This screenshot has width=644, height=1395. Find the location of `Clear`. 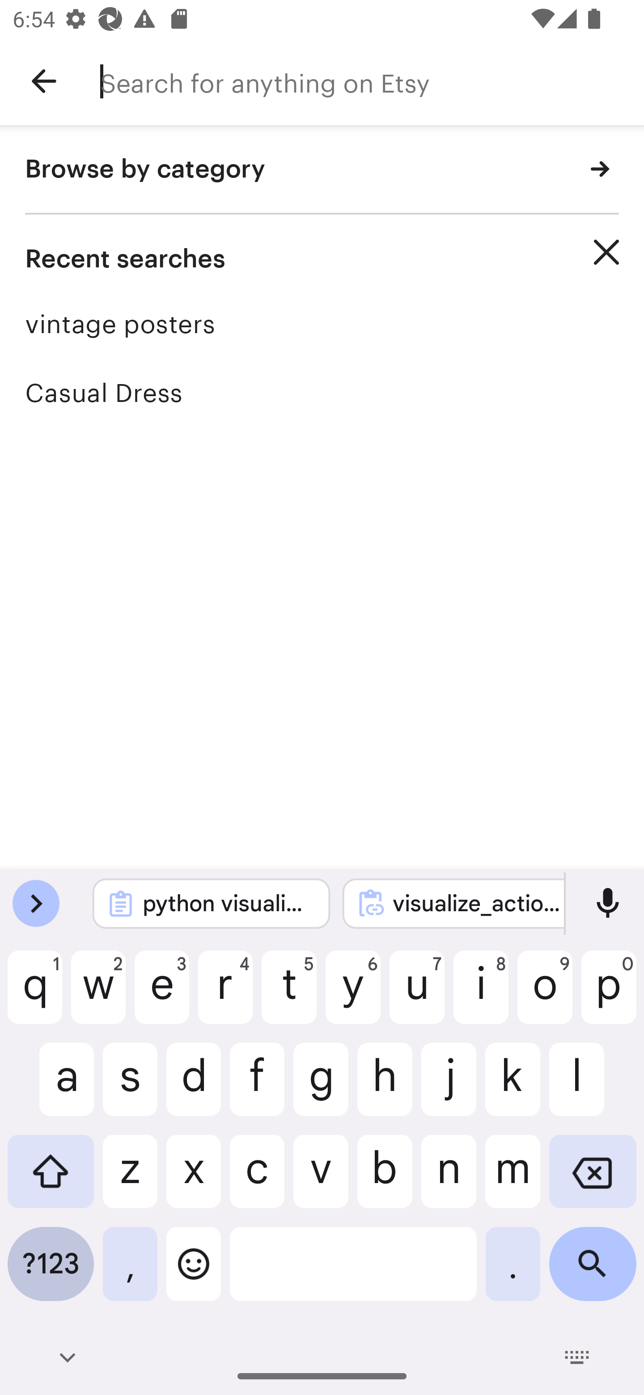

Clear is located at coordinates (606, 252).